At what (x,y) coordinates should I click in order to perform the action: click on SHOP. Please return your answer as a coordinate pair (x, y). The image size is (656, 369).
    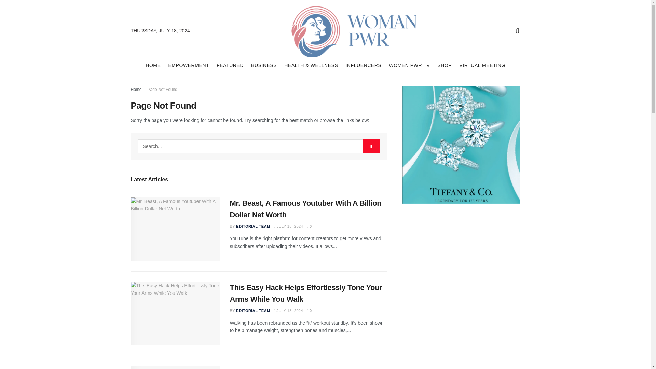
    Looking at the image, I should click on (445, 65).